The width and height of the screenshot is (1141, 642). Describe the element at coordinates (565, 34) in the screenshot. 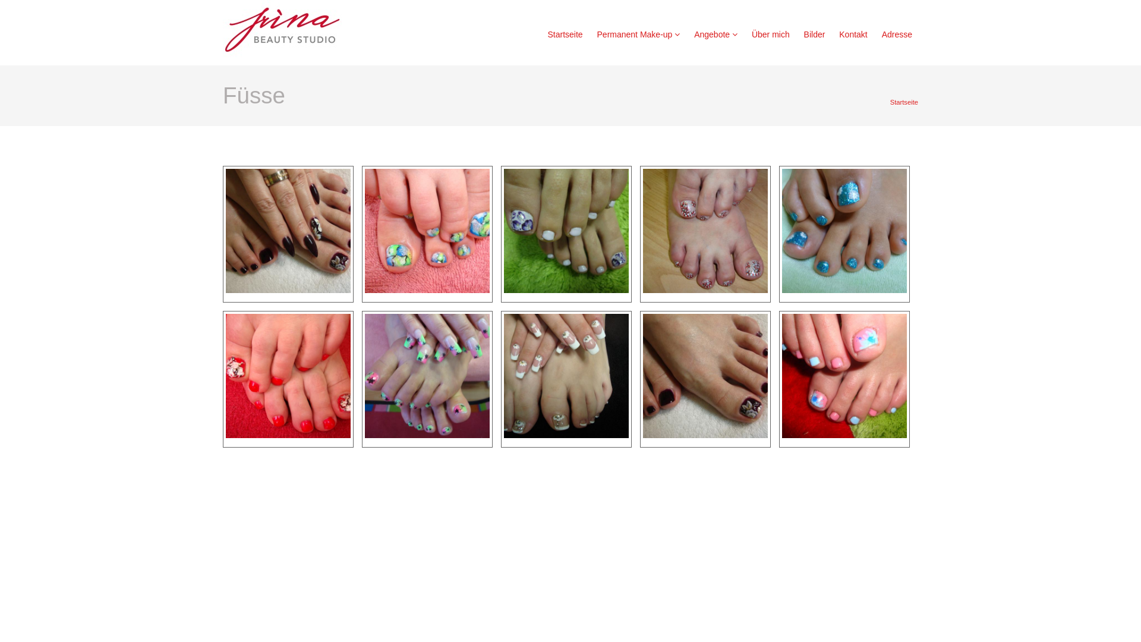

I see `Startseite` at that location.